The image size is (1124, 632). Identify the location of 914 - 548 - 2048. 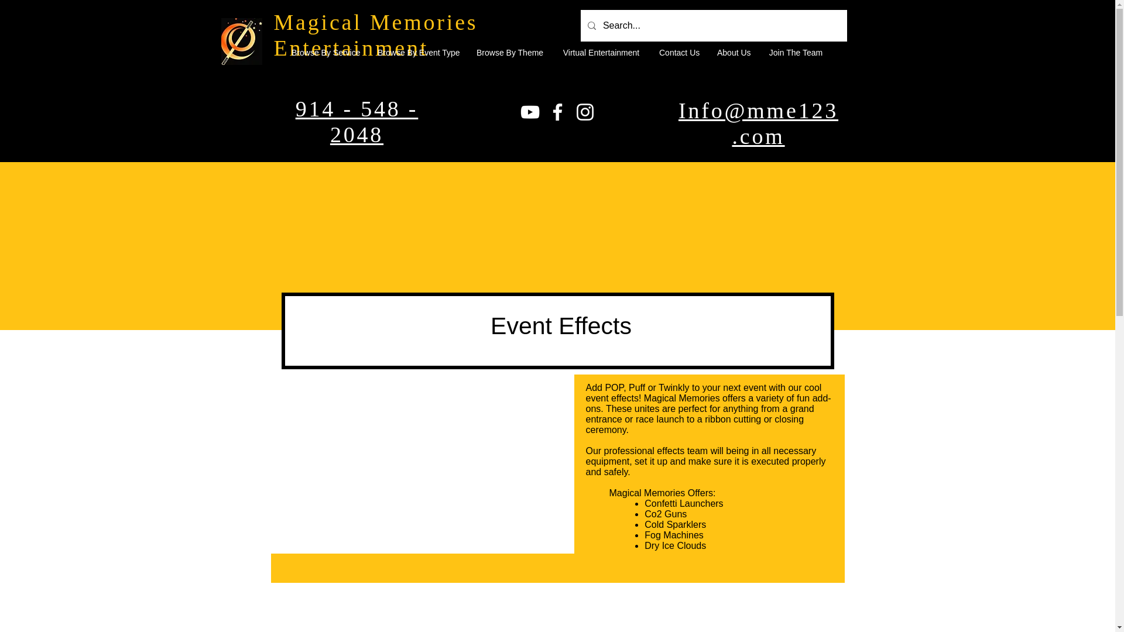
(357, 122).